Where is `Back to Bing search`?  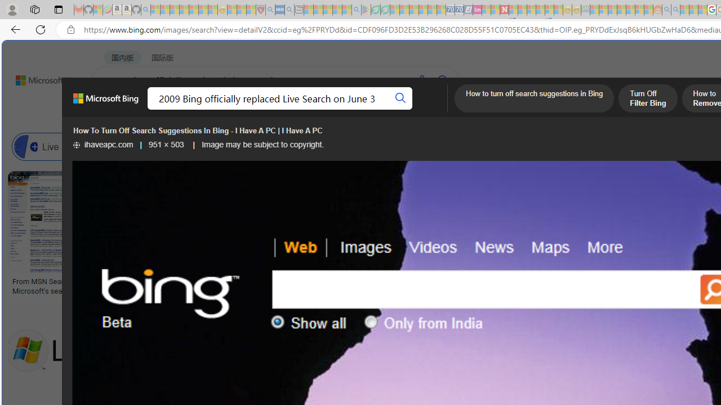
Back to Bing search is located at coordinates (41, 78).